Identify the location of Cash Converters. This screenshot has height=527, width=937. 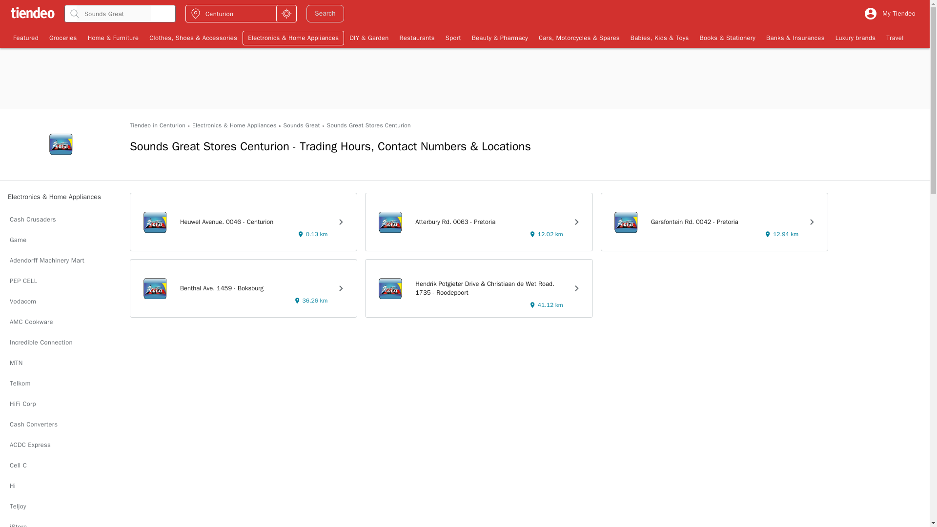
(61, 425).